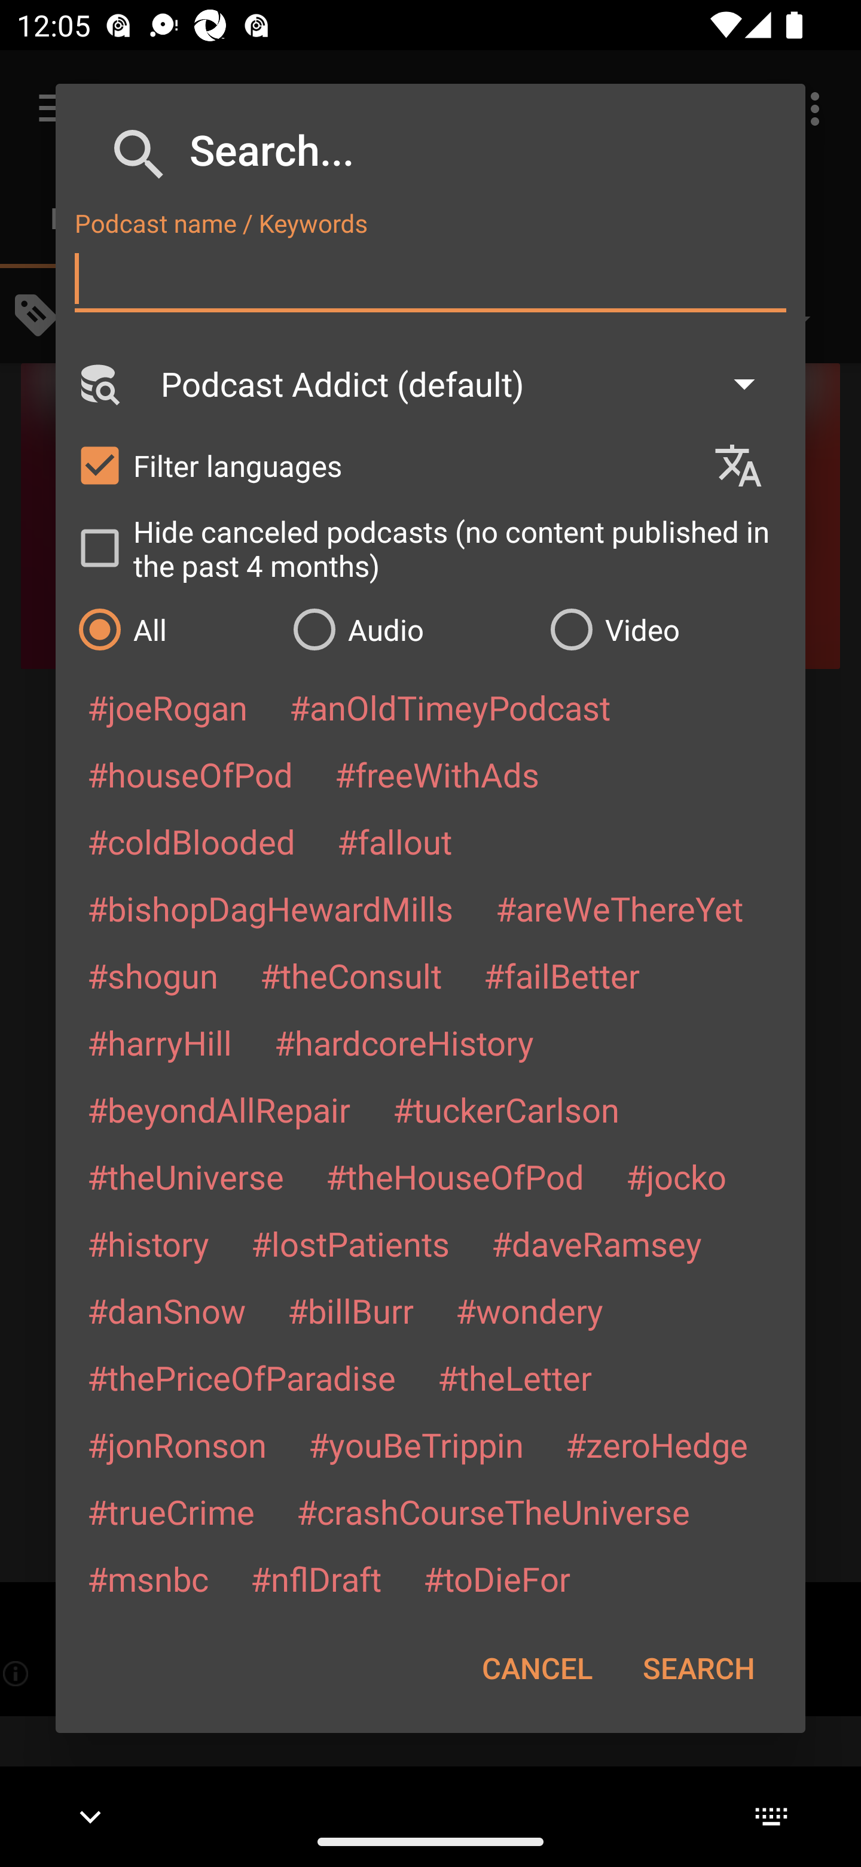 Image resolution: width=861 pixels, height=1867 pixels. What do you see at coordinates (450, 707) in the screenshot?
I see `#anOldTimeyPodcast` at bounding box center [450, 707].